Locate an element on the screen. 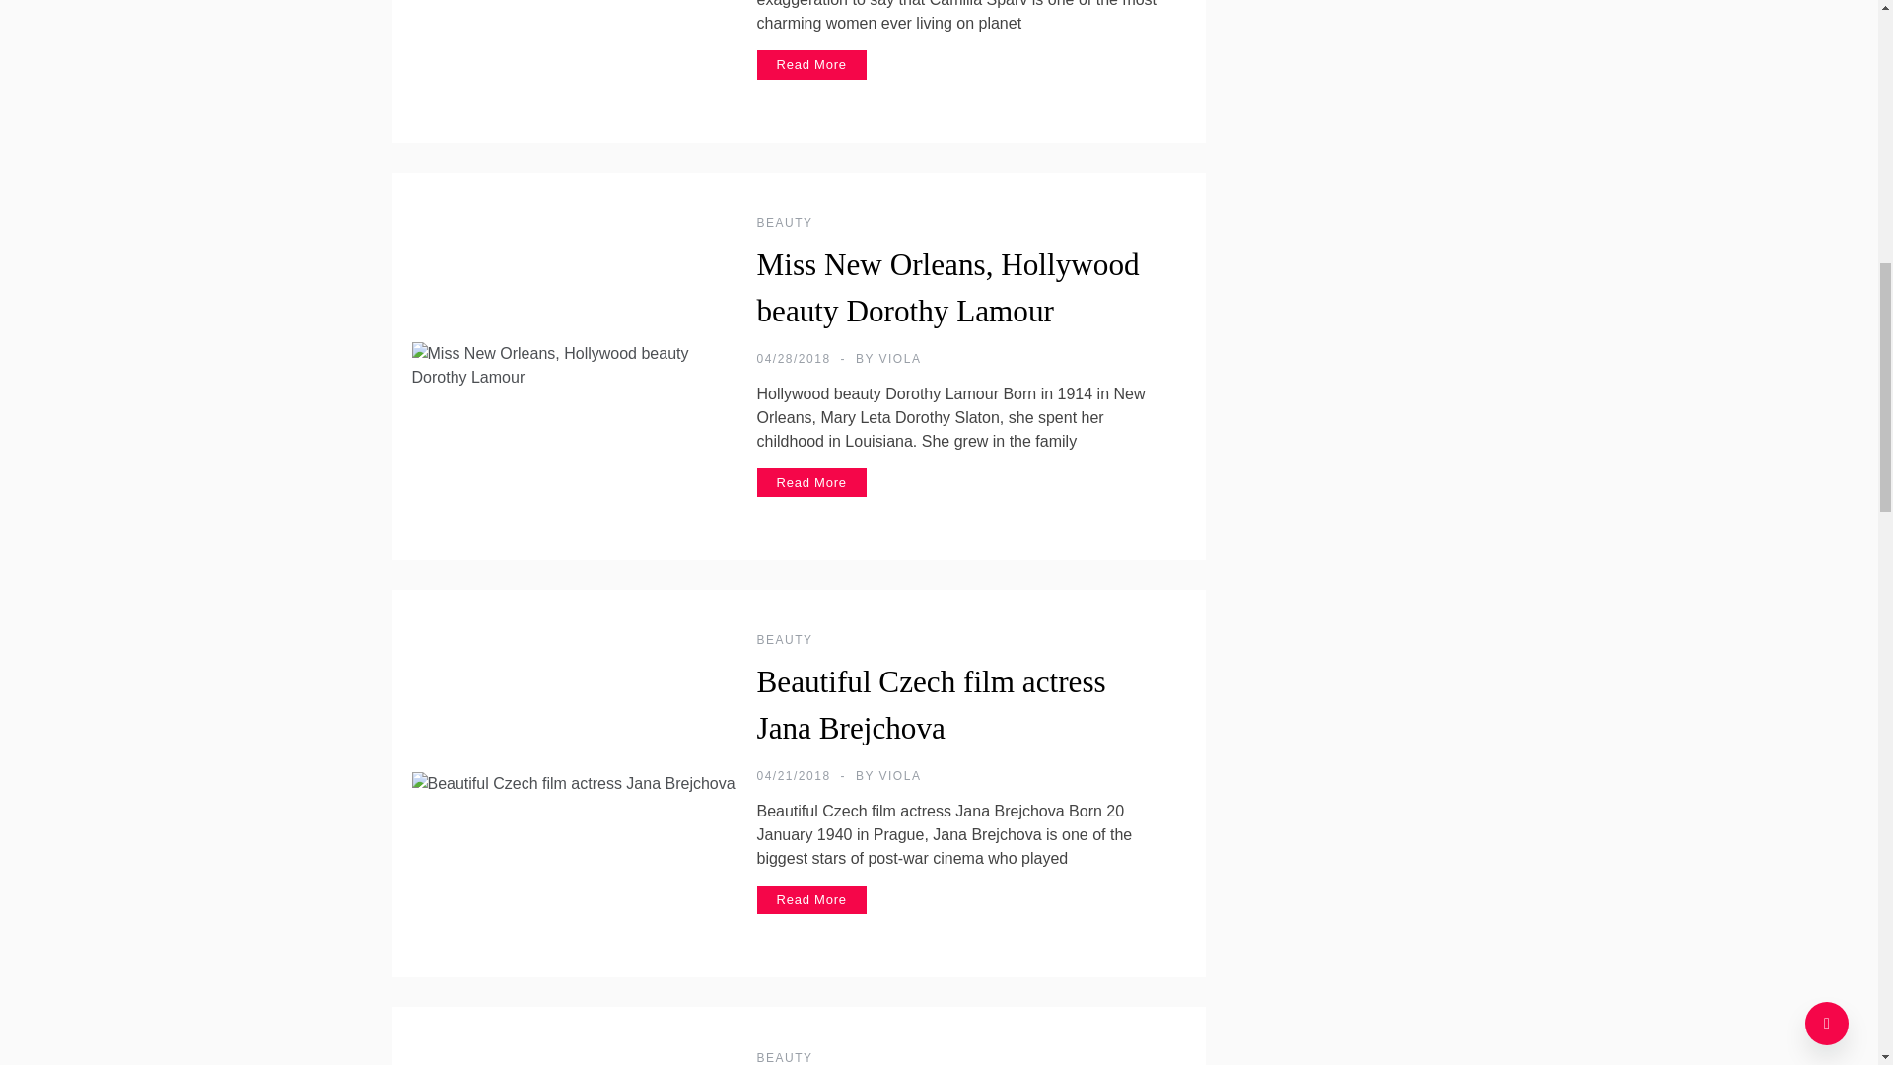 The height and width of the screenshot is (1065, 1893). Read More is located at coordinates (812, 899).